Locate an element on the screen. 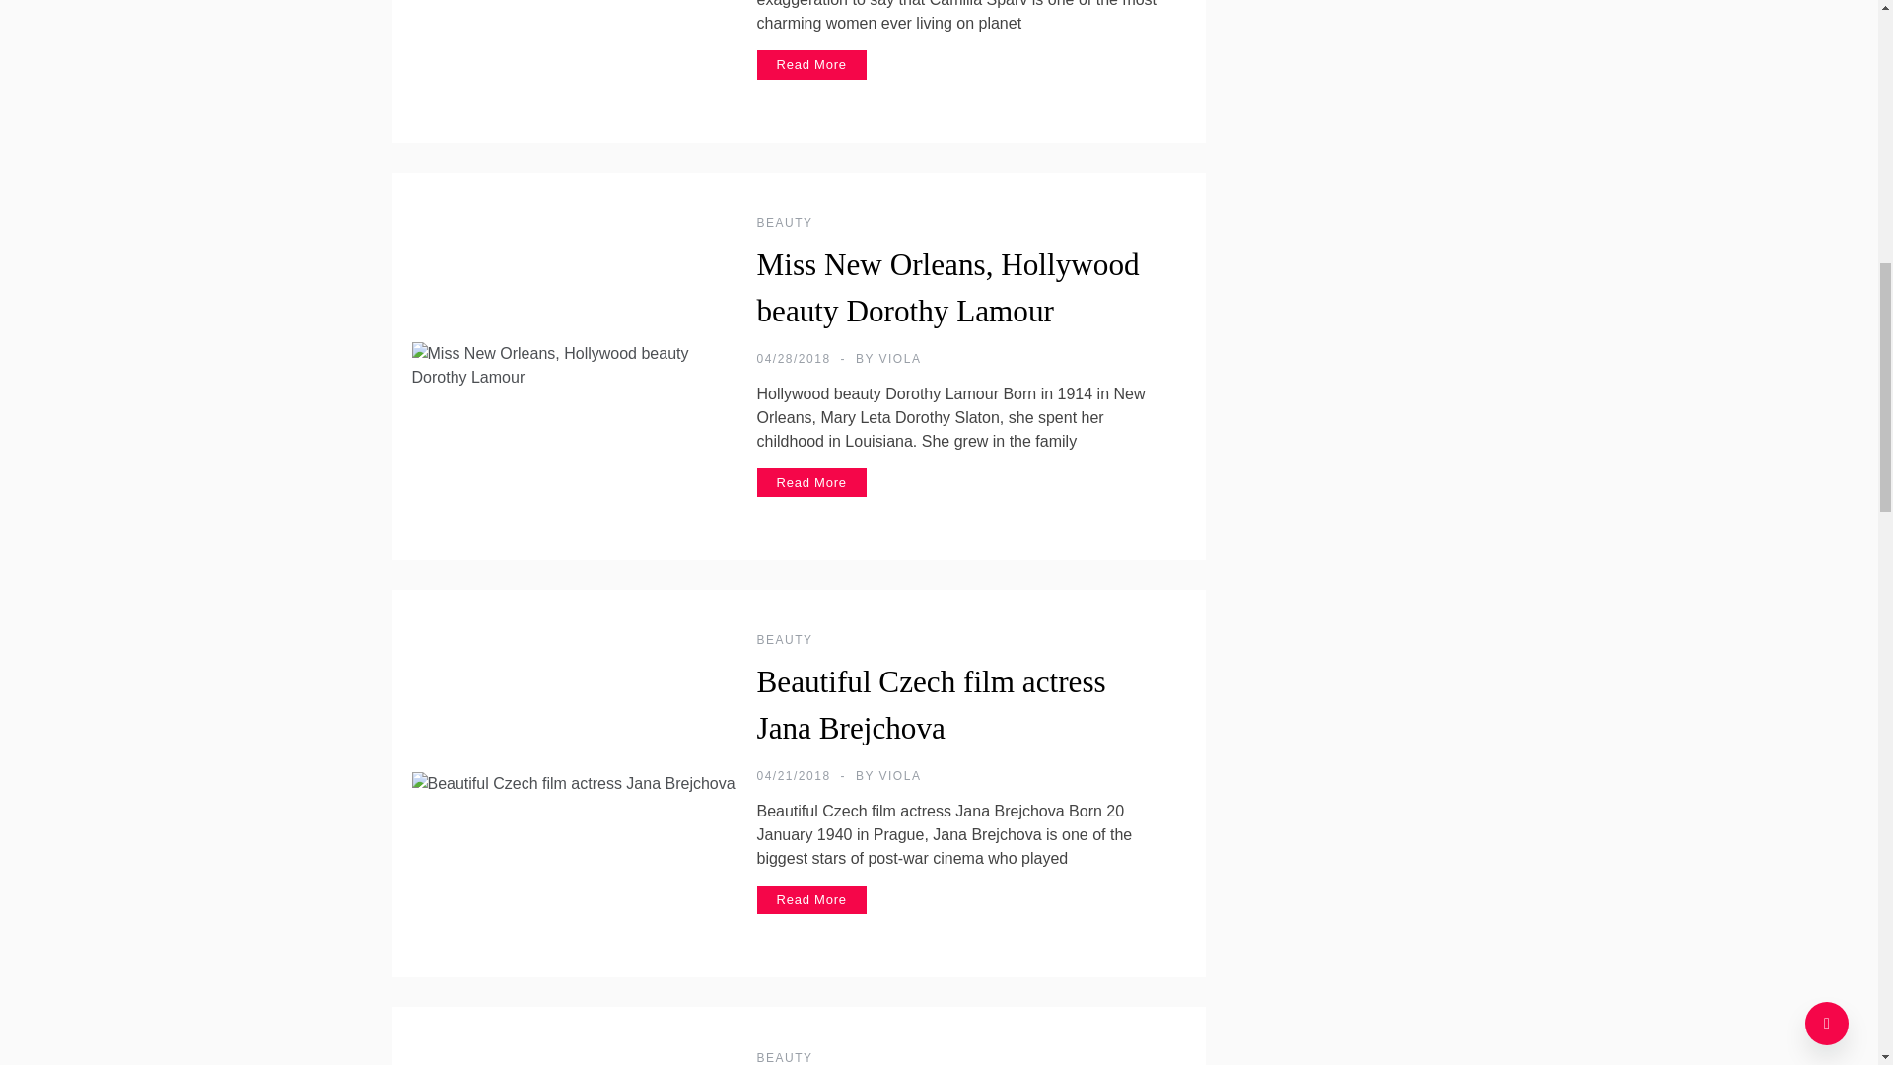 The height and width of the screenshot is (1065, 1893). Read More is located at coordinates (812, 899).